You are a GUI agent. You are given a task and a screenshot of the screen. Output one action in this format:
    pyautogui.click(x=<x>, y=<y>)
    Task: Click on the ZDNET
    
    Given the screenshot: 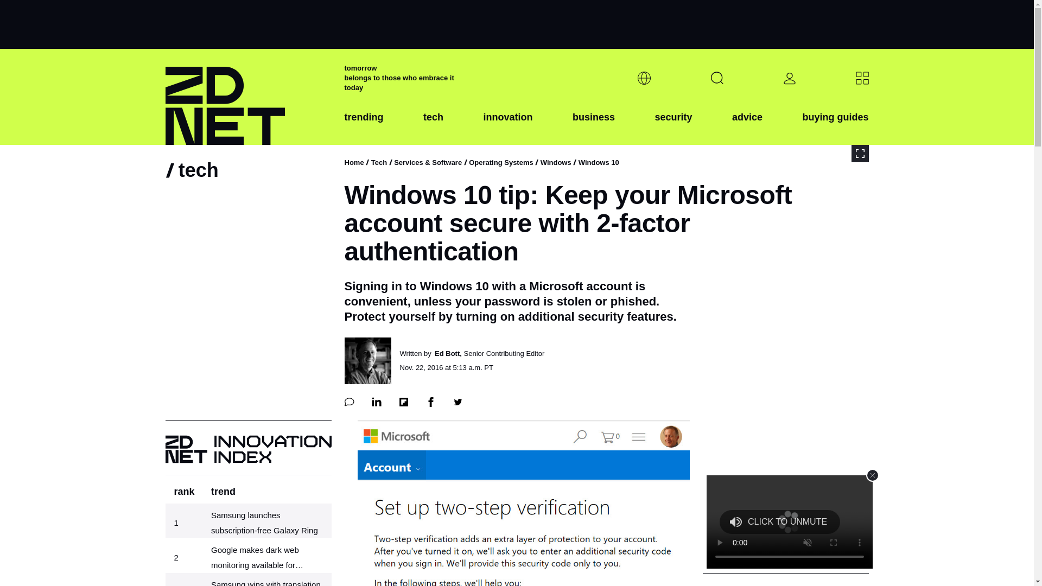 What is the action you would take?
    pyautogui.click(x=247, y=97)
    